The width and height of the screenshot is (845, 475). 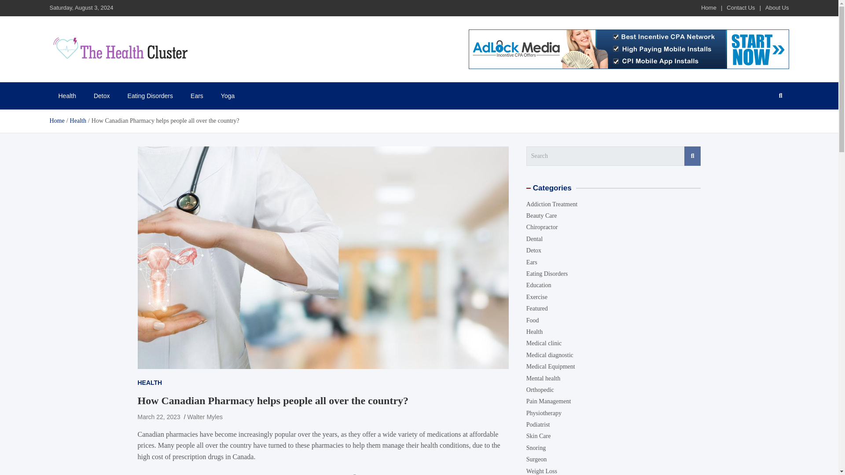 I want to click on The Health Cluster, so click(x=107, y=77).